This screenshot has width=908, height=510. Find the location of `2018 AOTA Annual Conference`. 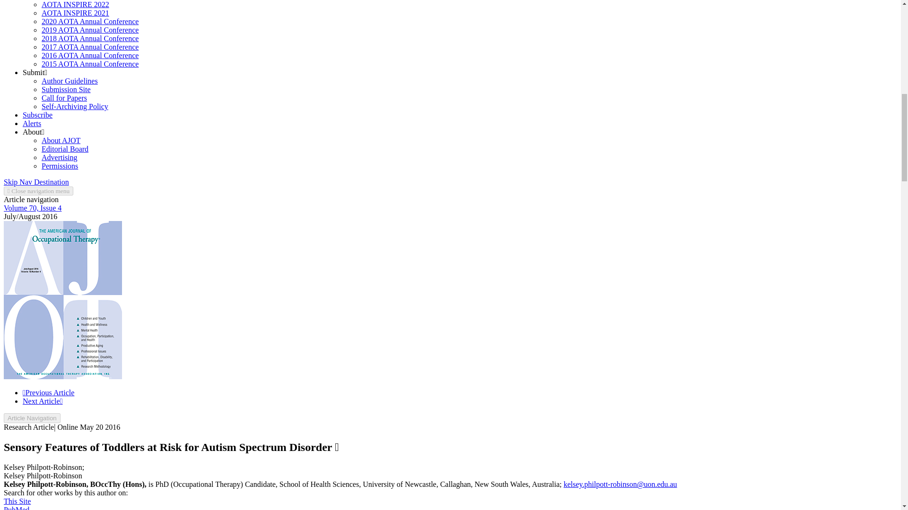

2018 AOTA Annual Conference is located at coordinates (90, 38).